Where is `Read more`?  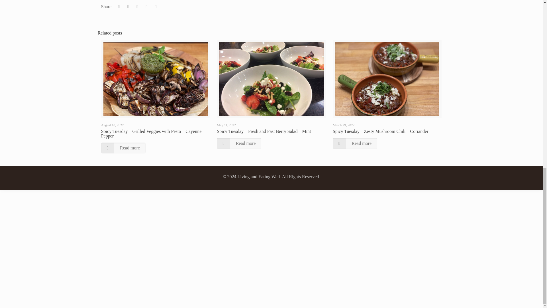 Read more is located at coordinates (355, 143).